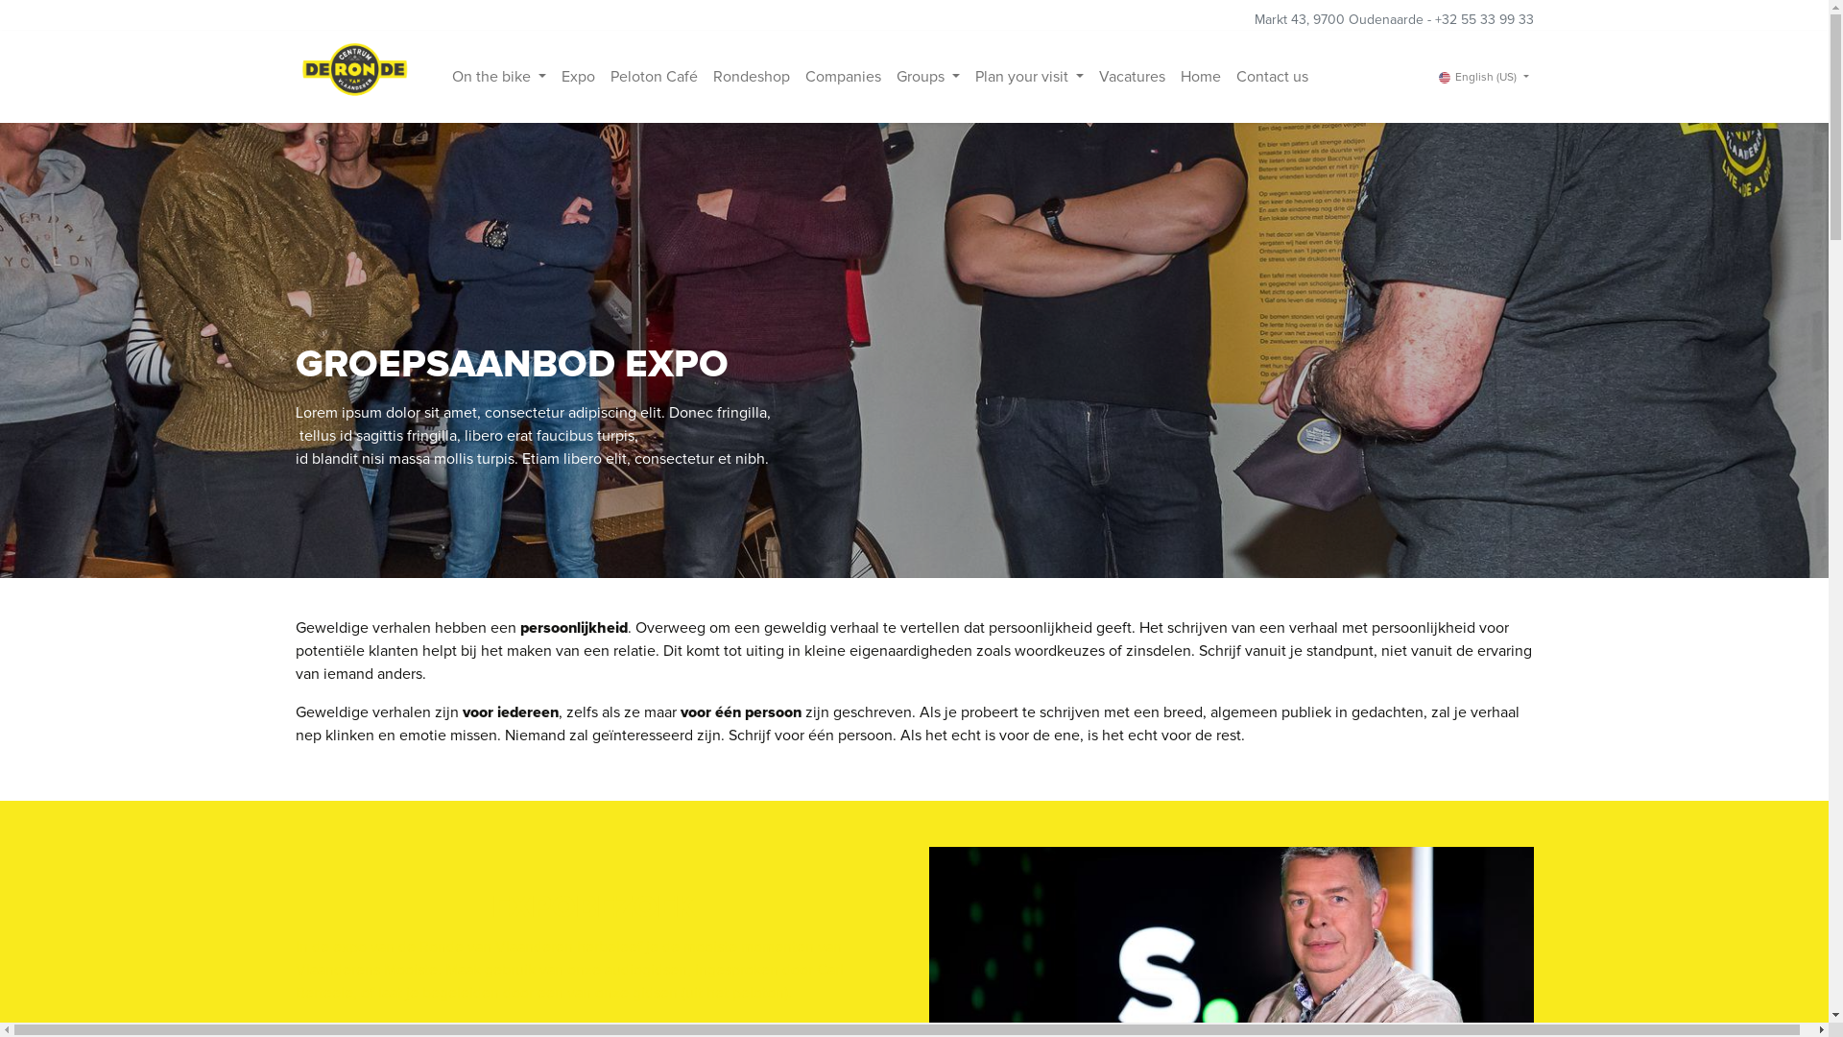 This screenshot has height=1037, width=1843. Describe the element at coordinates (1133, 77) in the screenshot. I see `Vacatures` at that location.